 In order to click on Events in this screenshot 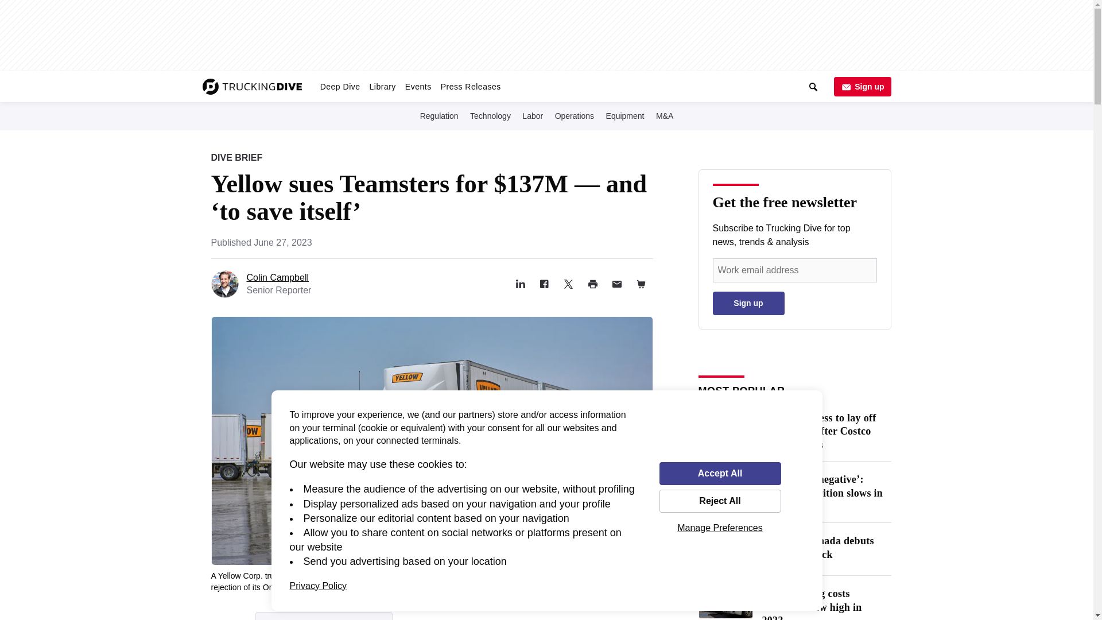, I will do `click(418, 86)`.